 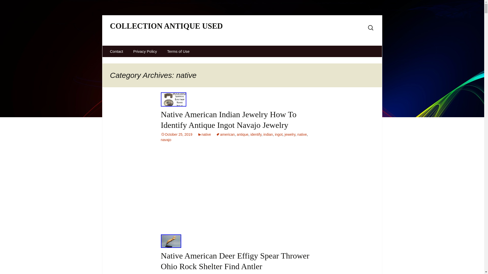 What do you see at coordinates (259, 273) in the screenshot?
I see `effigy` at bounding box center [259, 273].